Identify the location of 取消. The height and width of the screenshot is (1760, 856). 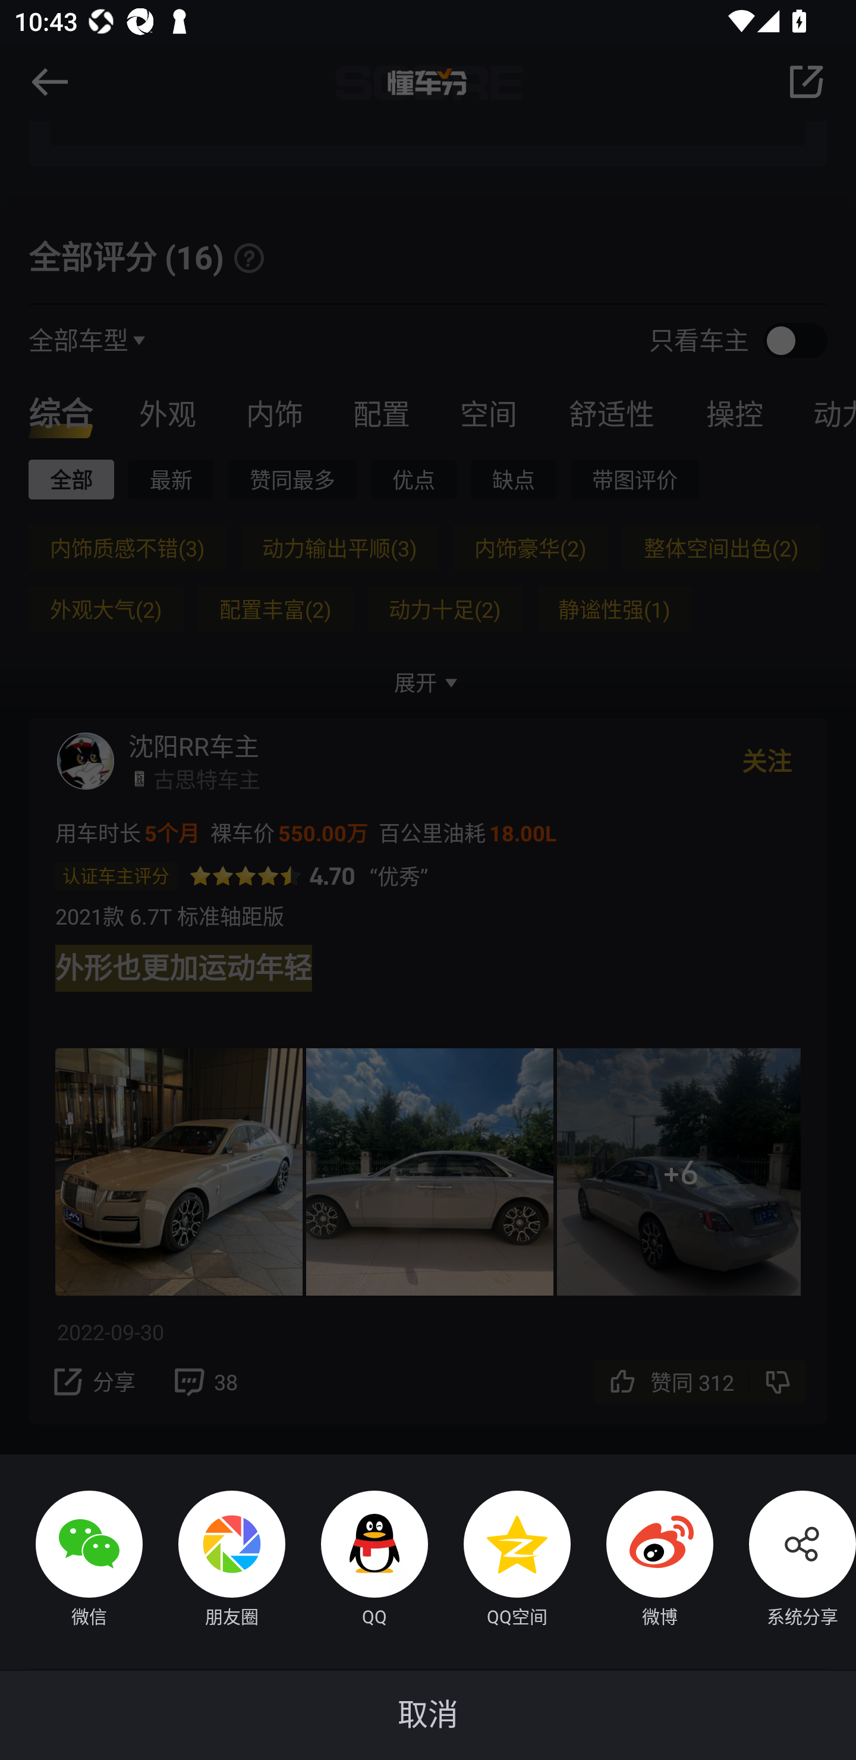
(428, 1715).